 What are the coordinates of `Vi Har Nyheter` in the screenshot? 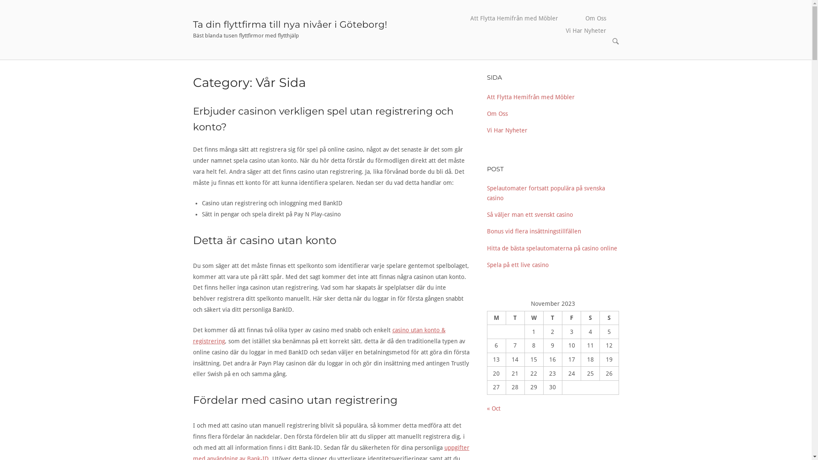 It's located at (586, 31).